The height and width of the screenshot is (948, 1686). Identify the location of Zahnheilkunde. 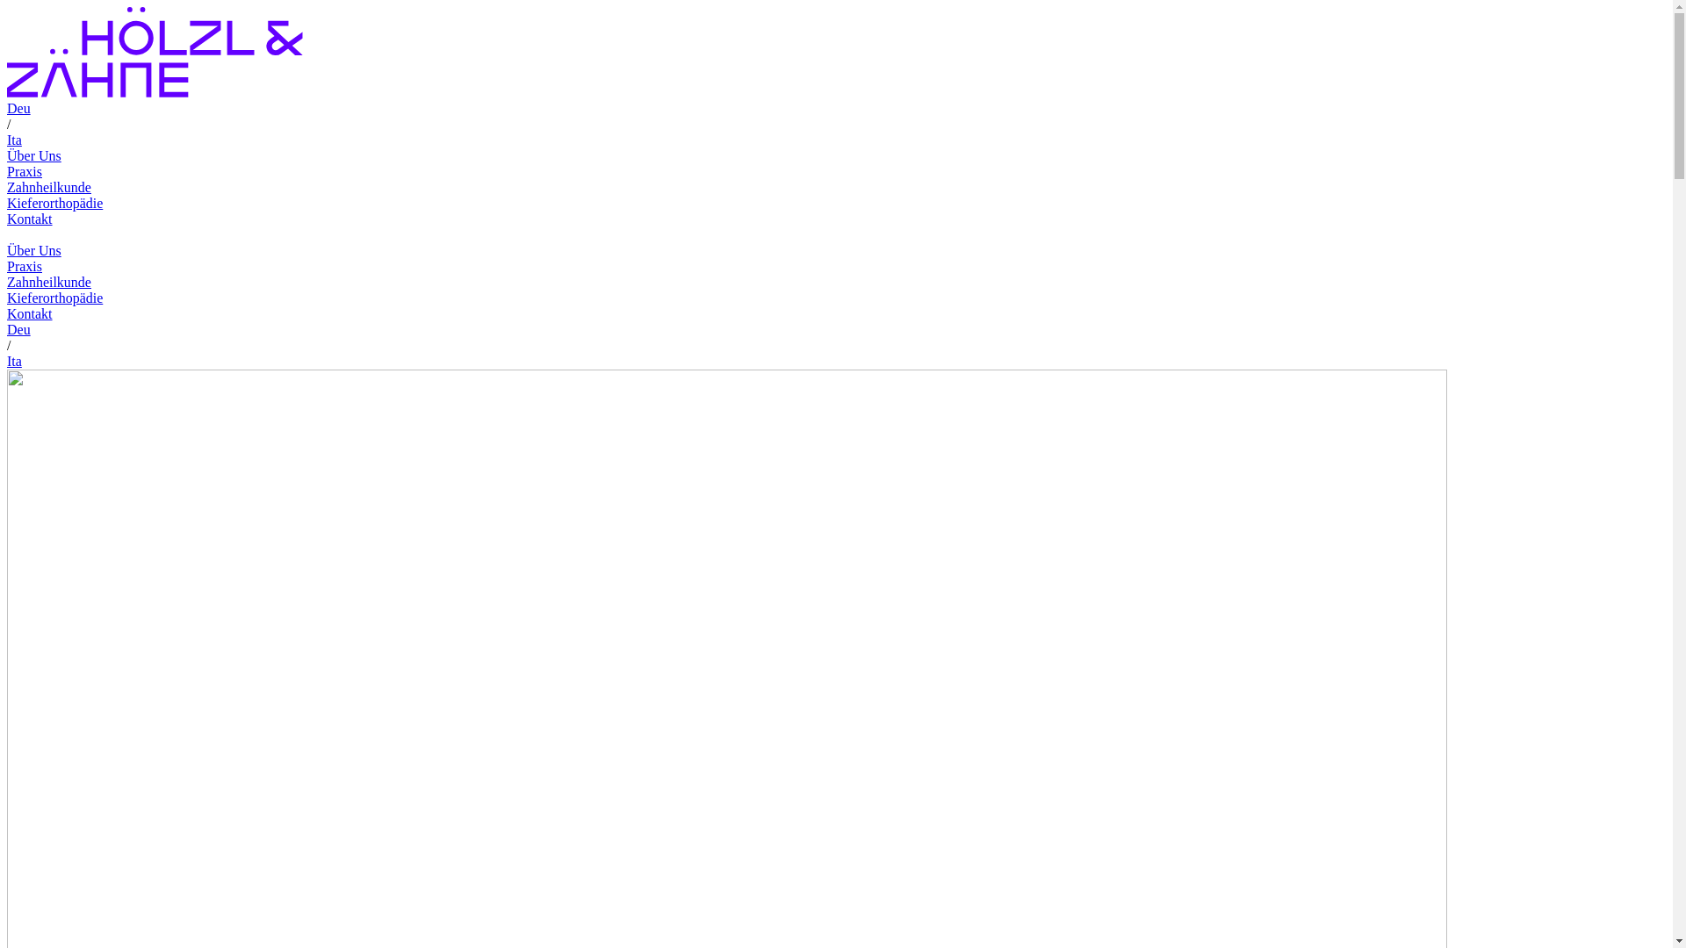
(49, 283).